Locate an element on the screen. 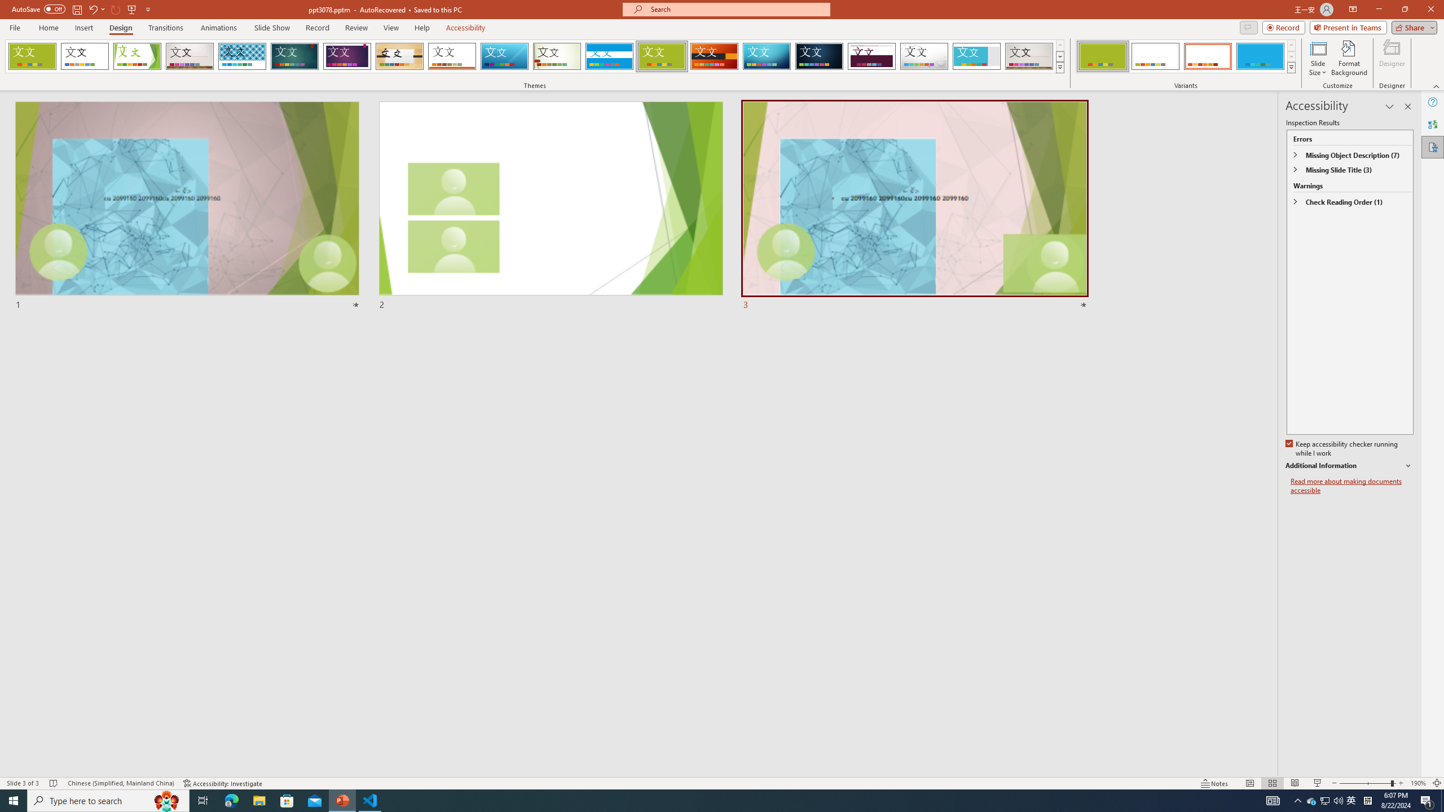  Zoom 190% is located at coordinates (1418, 783).